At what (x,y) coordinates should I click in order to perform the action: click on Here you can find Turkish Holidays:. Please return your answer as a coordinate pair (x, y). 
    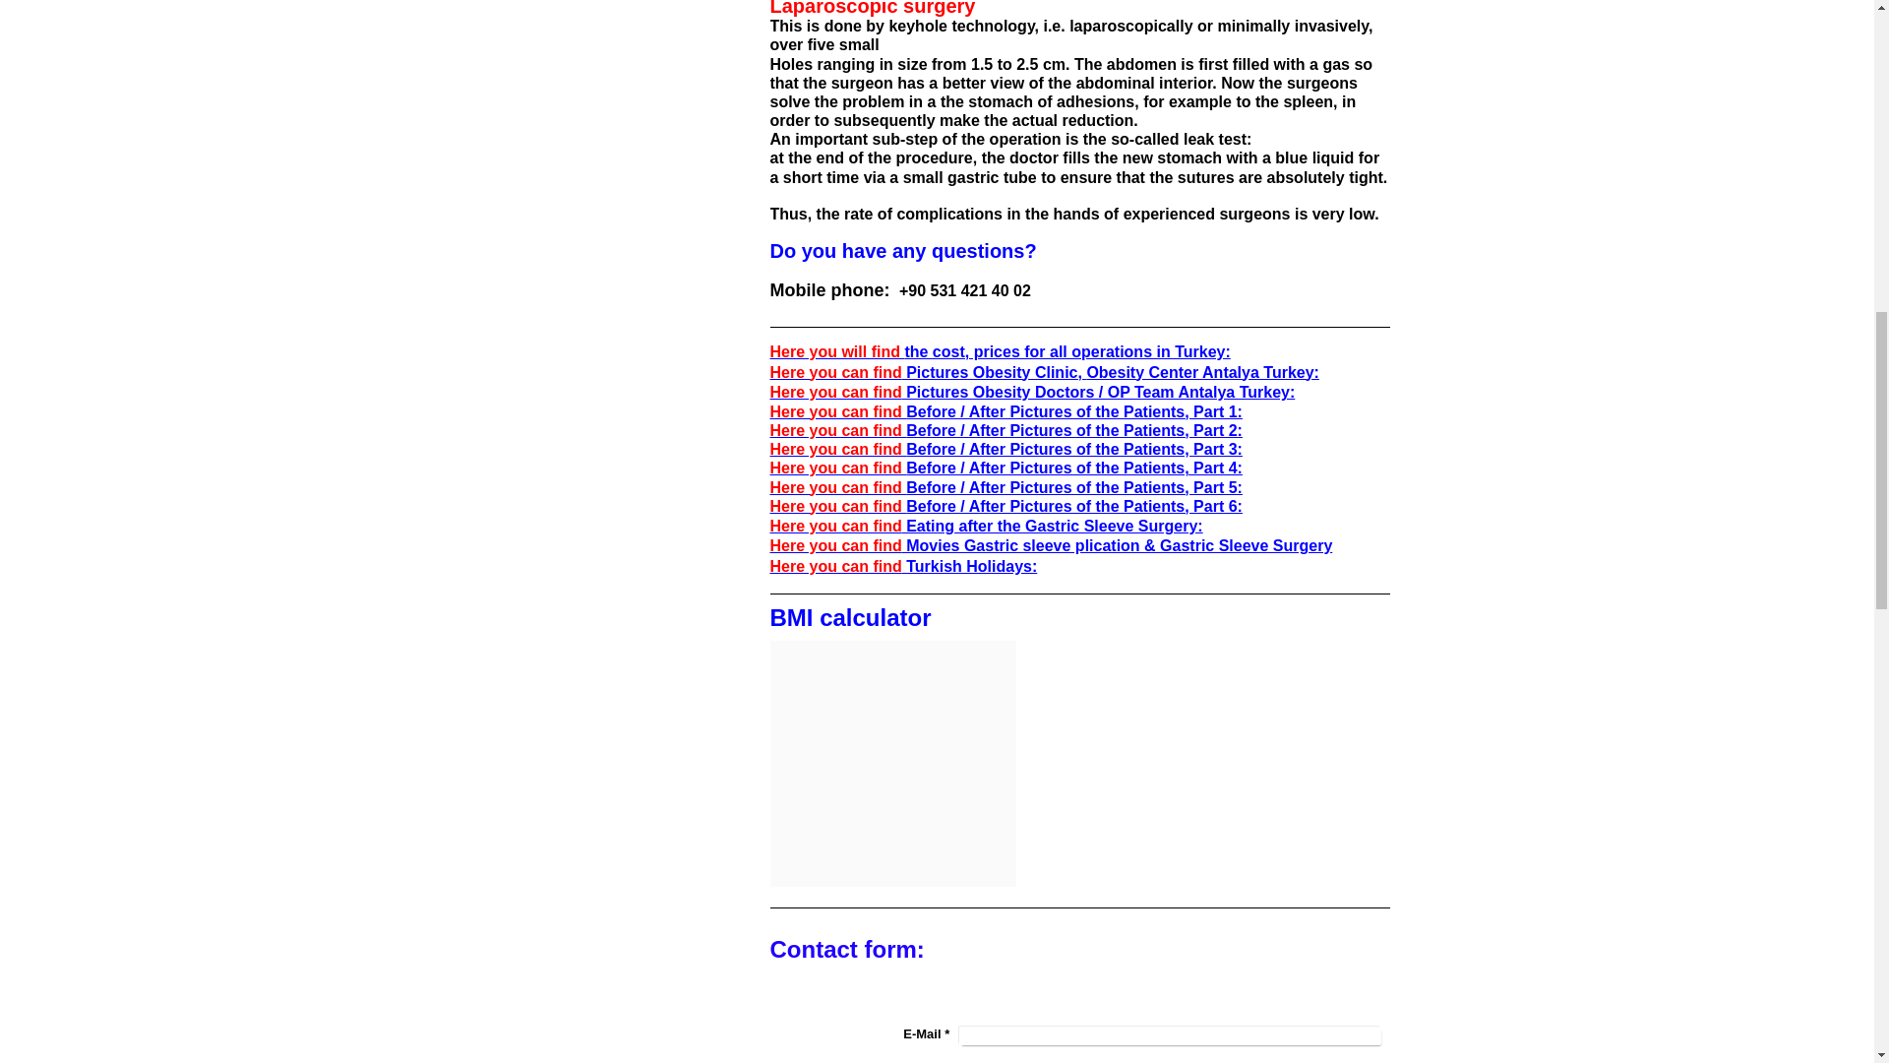
    Looking at the image, I should click on (903, 567).